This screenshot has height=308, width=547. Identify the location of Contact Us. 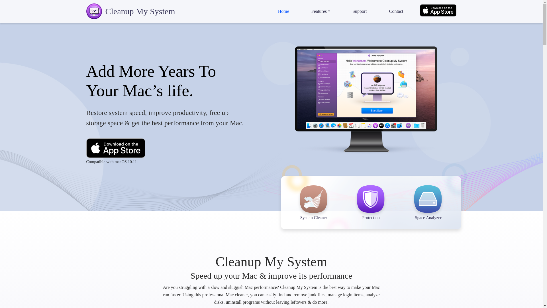
(396, 11).